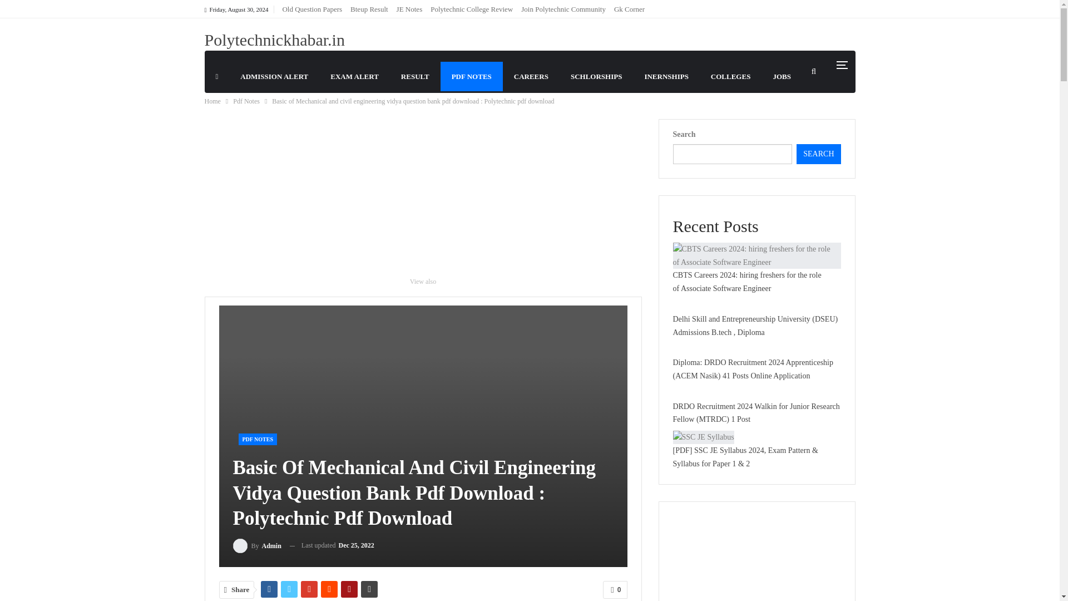 The width and height of the screenshot is (1068, 601). What do you see at coordinates (731, 77) in the screenshot?
I see `COLLEGES` at bounding box center [731, 77].